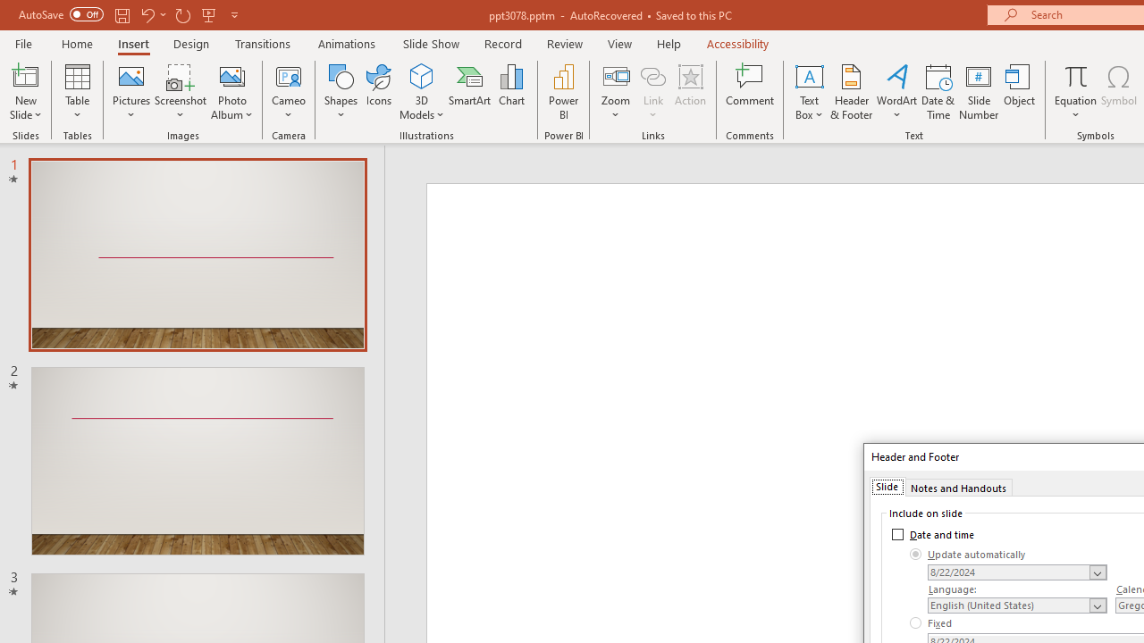 Image resolution: width=1144 pixels, height=643 pixels. Describe the element at coordinates (511, 91) in the screenshot. I see `Chart...` at that location.